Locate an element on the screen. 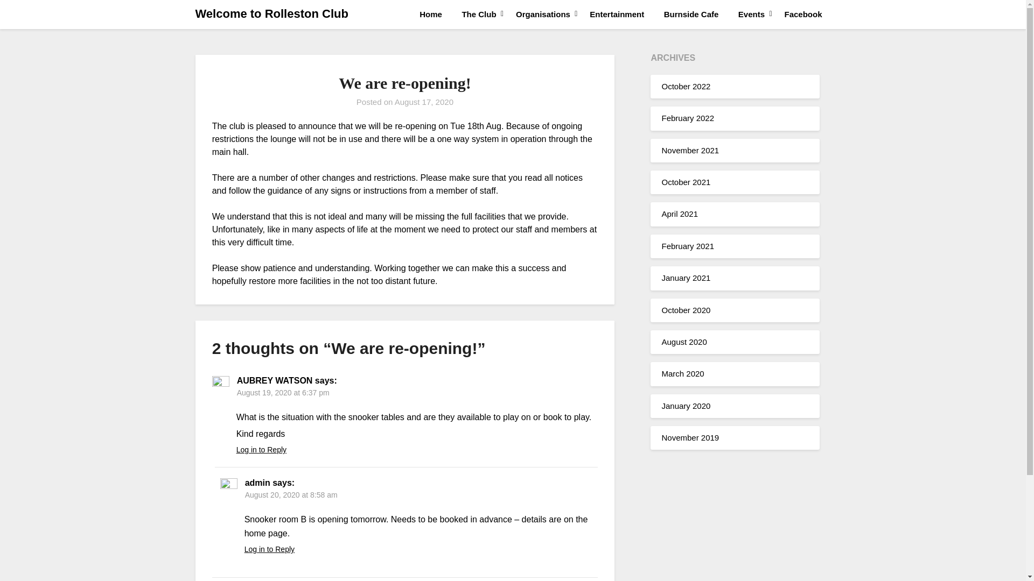 The image size is (1034, 581). January 2020 is located at coordinates (686, 406).